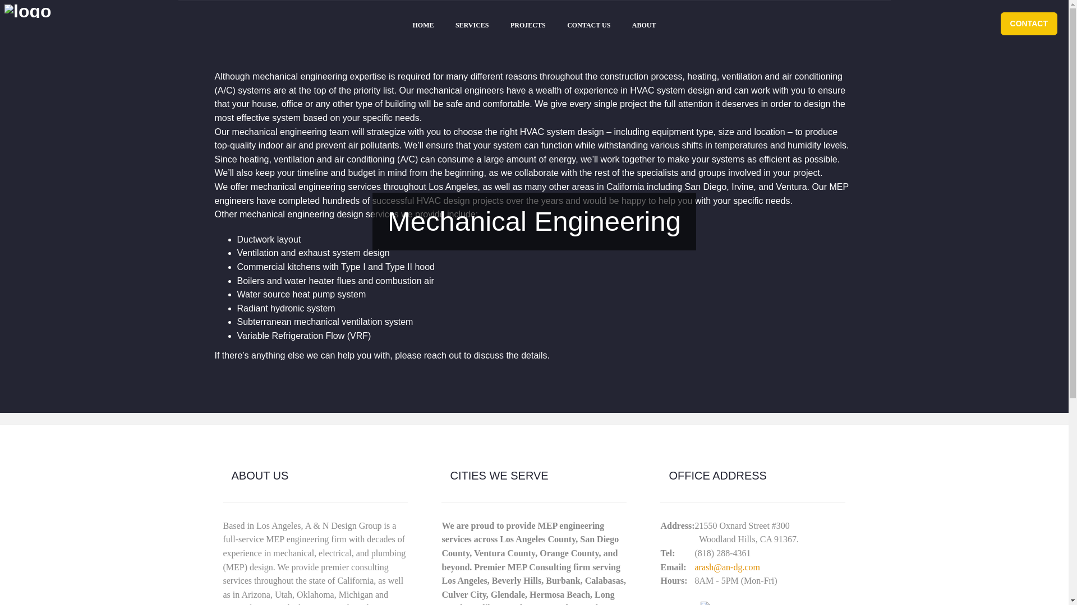 The image size is (1077, 605). What do you see at coordinates (589, 25) in the screenshot?
I see `CONTACT US` at bounding box center [589, 25].